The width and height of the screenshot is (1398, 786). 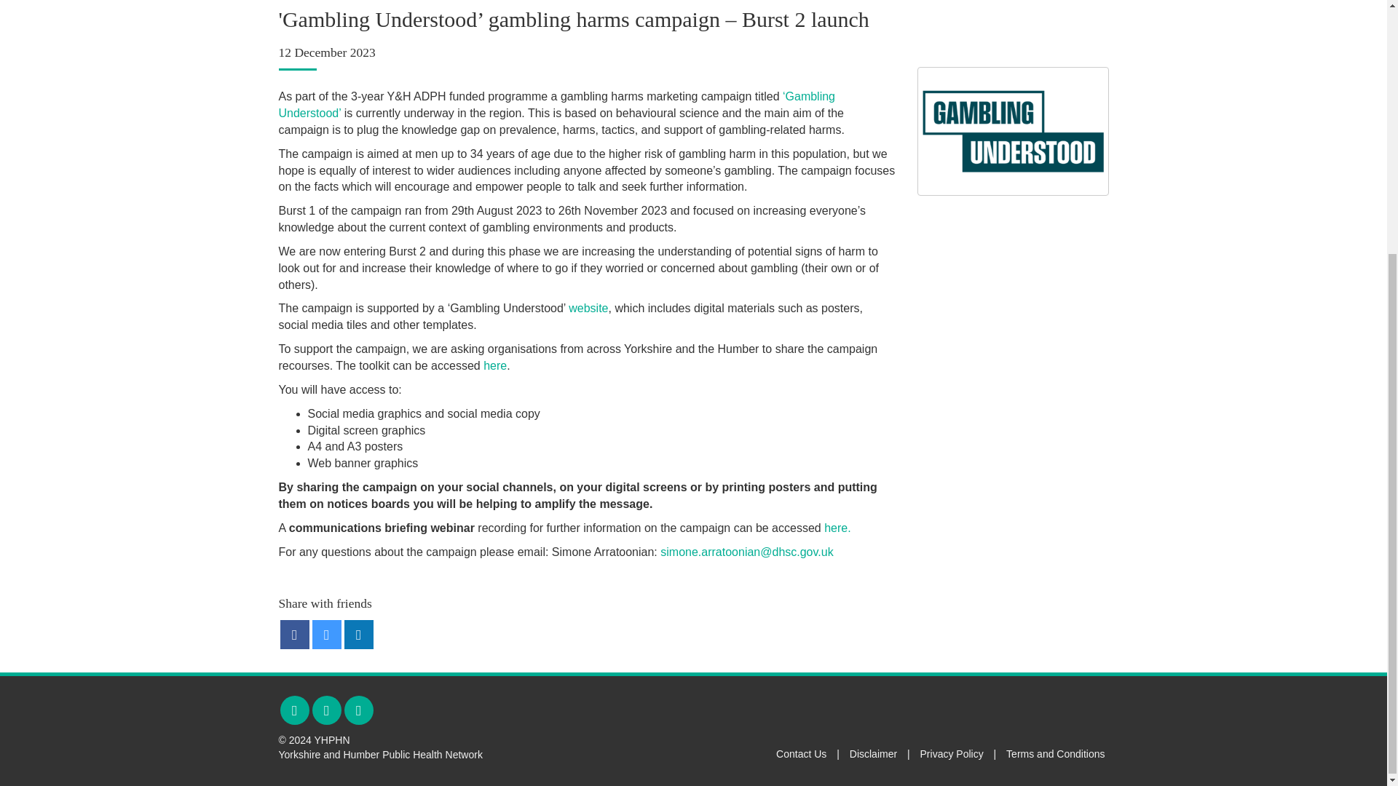 What do you see at coordinates (358, 710) in the screenshot?
I see `YouTube` at bounding box center [358, 710].